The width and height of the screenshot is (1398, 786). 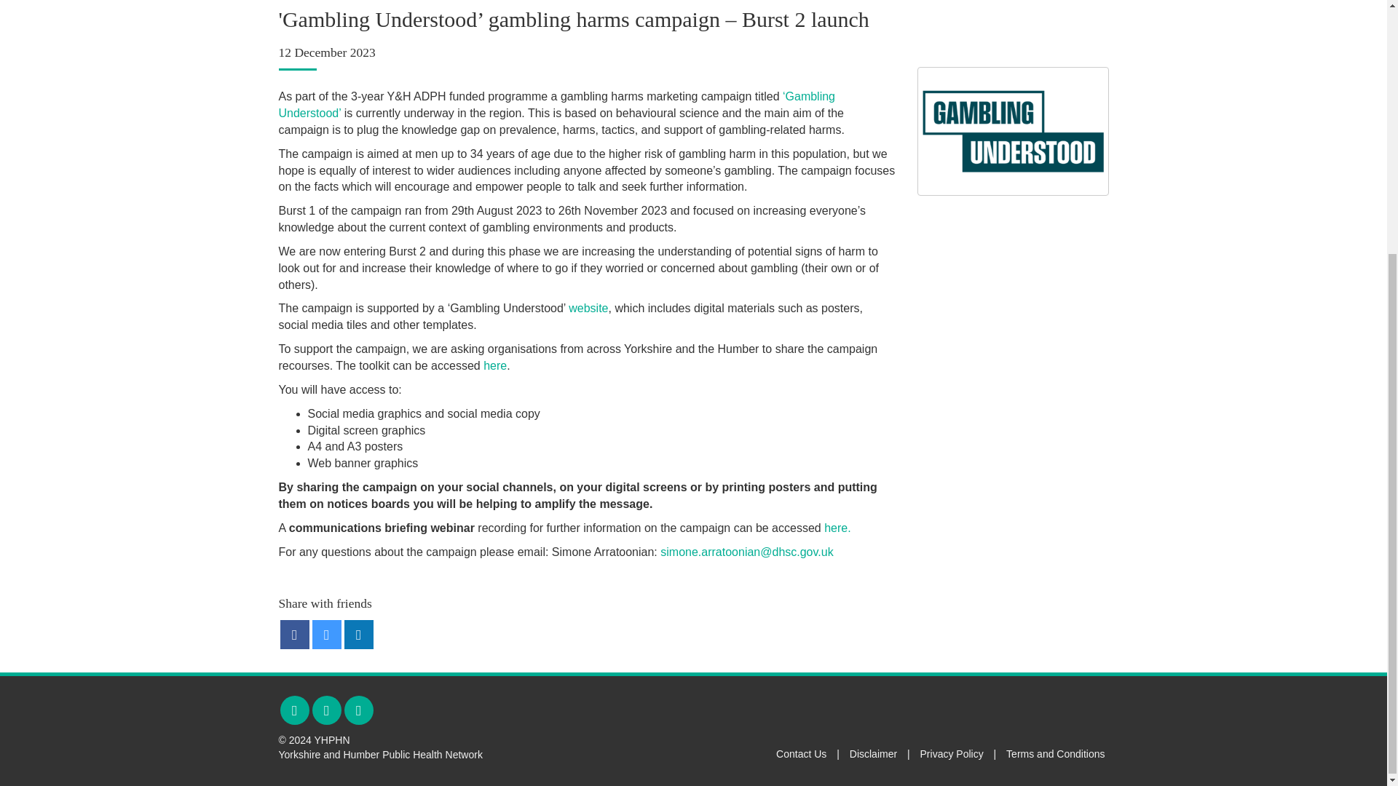 What do you see at coordinates (358, 710) in the screenshot?
I see `YouTube` at bounding box center [358, 710].